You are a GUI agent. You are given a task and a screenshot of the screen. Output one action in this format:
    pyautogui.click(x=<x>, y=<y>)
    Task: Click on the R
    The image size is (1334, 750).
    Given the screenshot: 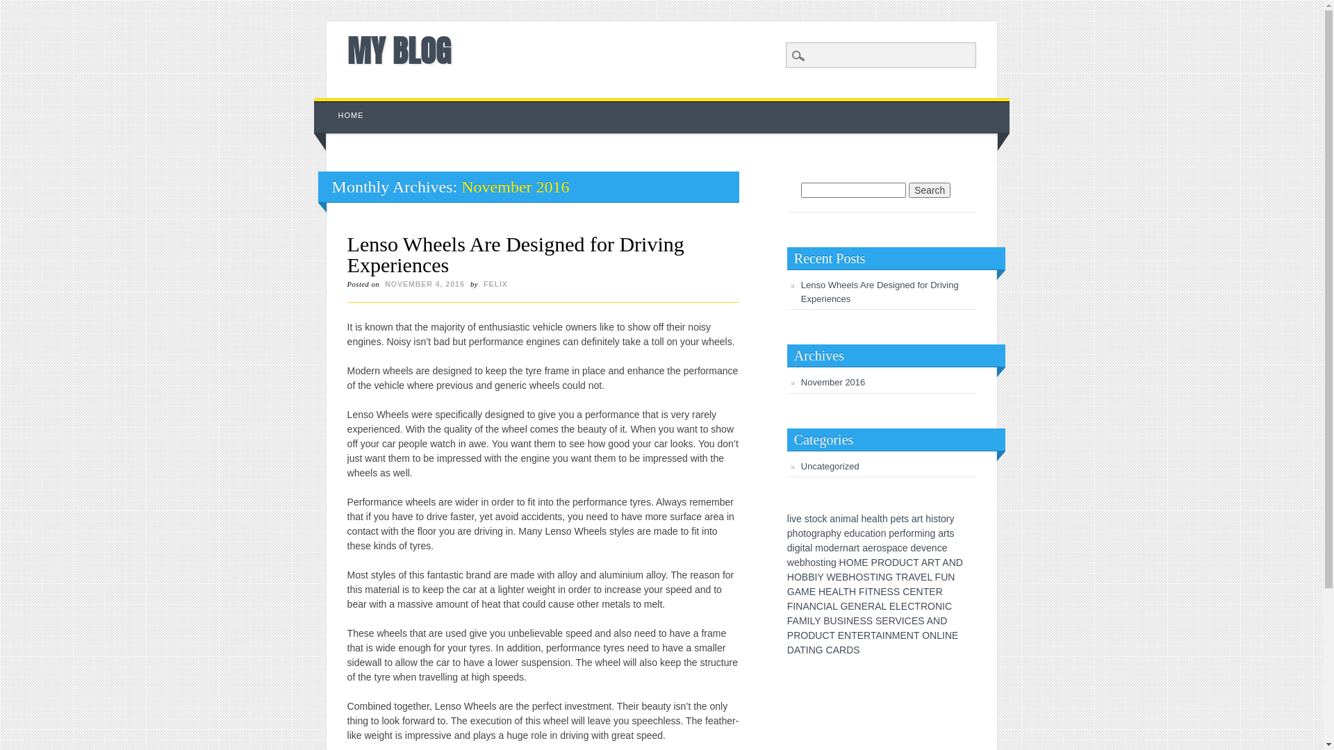 What is the action you would take?
    pyautogui.click(x=843, y=650)
    